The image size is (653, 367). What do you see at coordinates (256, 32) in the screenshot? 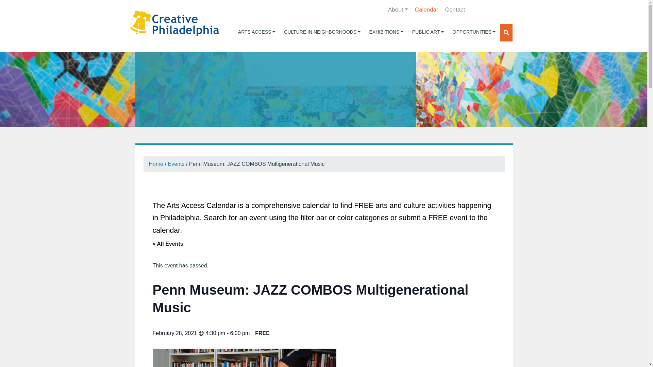
I see `ARTS ACCESS` at bounding box center [256, 32].